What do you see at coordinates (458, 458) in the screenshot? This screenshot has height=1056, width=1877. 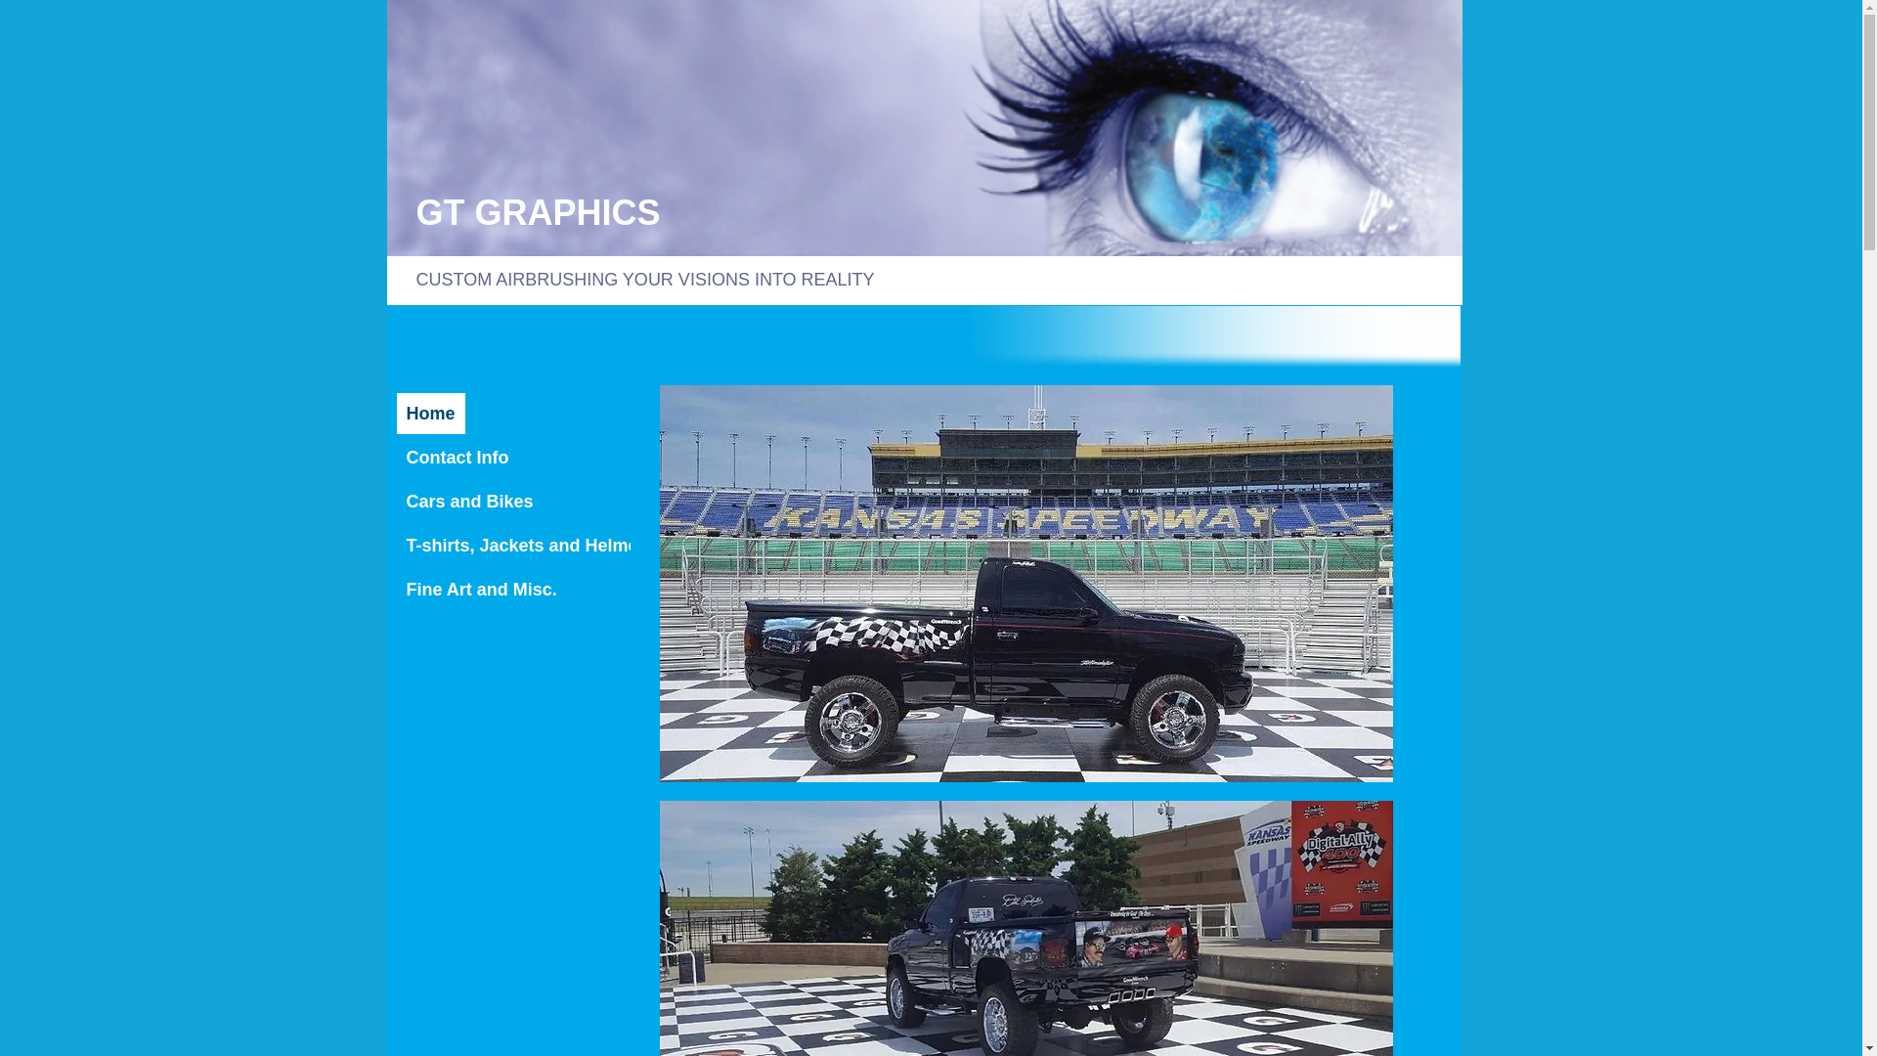 I see `Contact Info` at bounding box center [458, 458].